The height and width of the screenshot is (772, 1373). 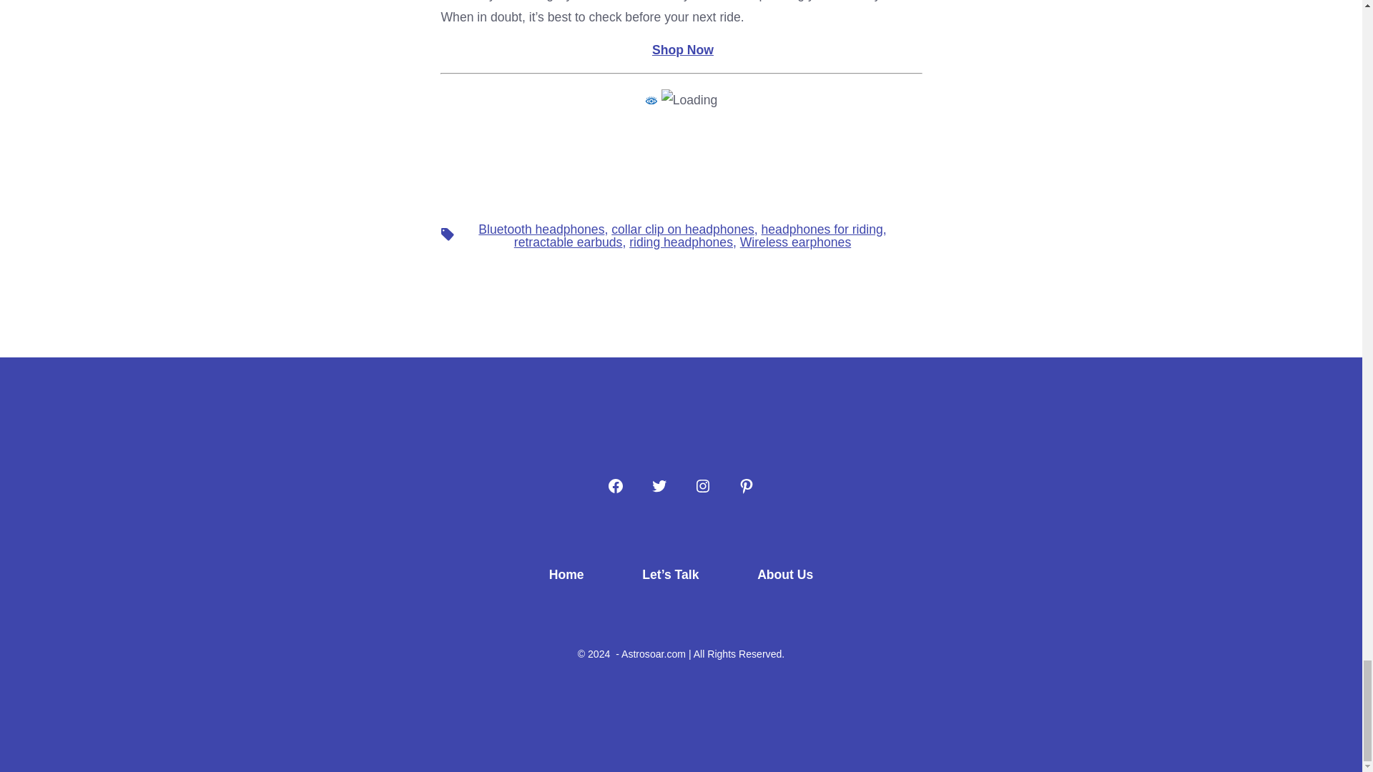 I want to click on collar clip on headphones, so click(x=682, y=229).